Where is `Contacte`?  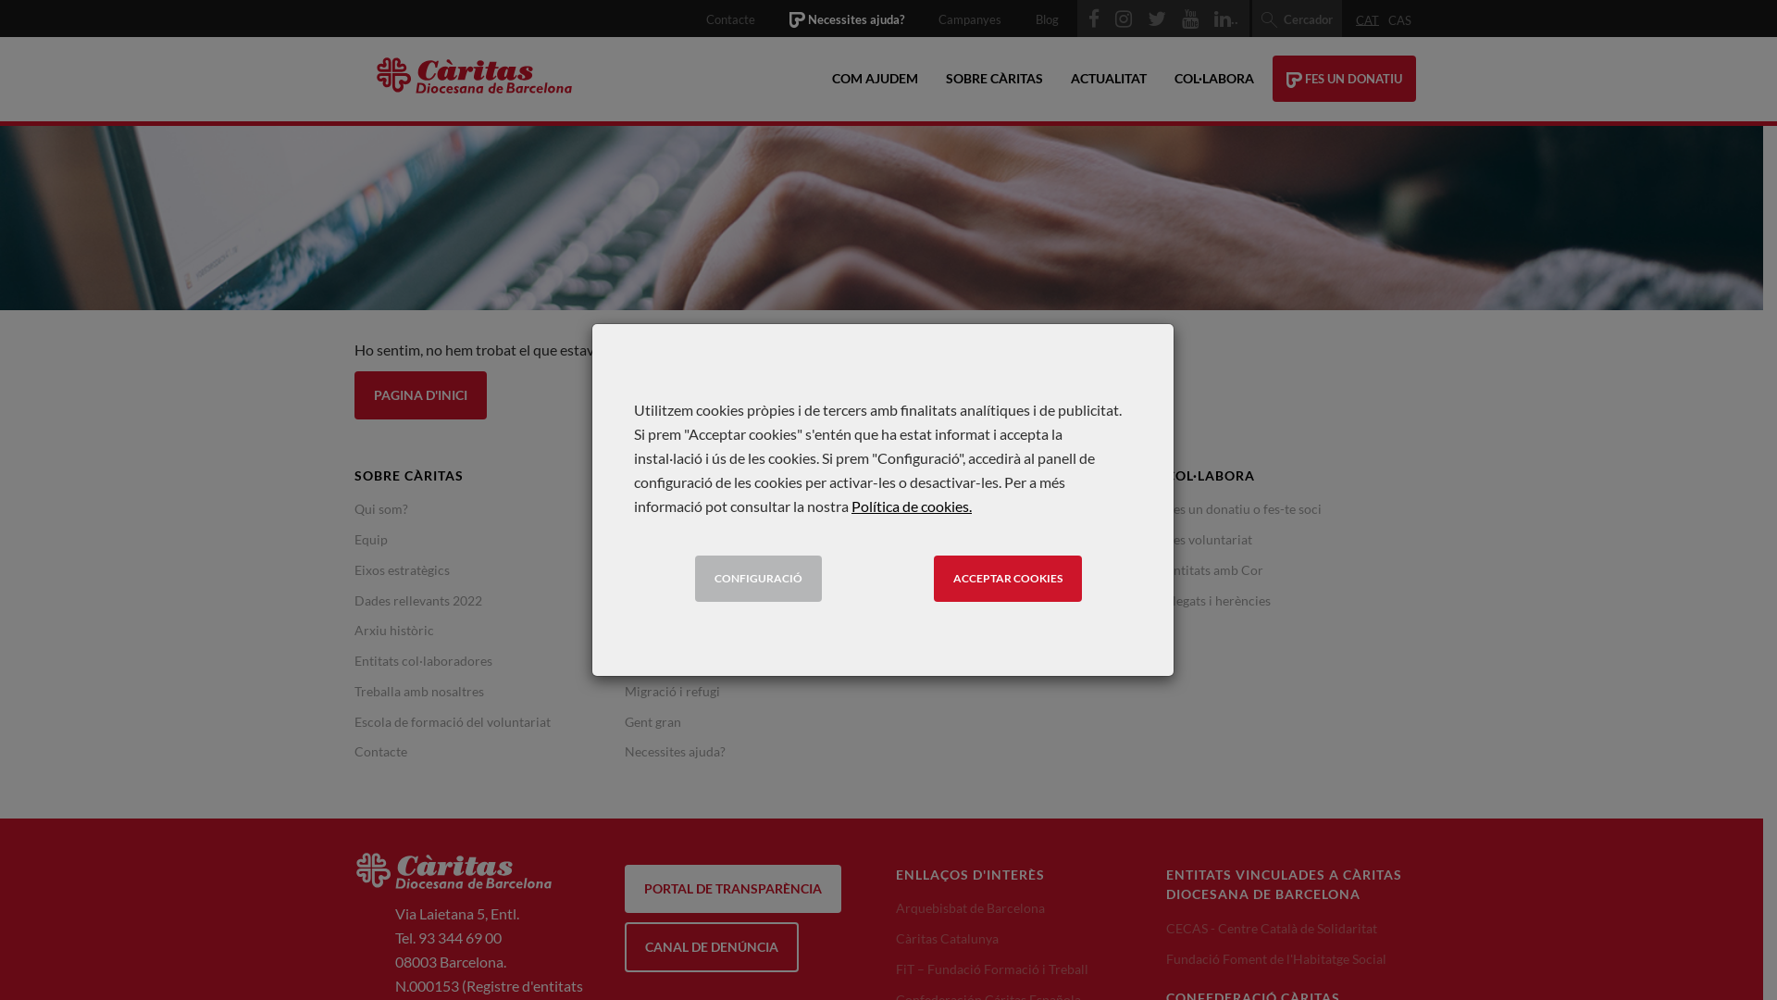 Contacte is located at coordinates (731, 19).